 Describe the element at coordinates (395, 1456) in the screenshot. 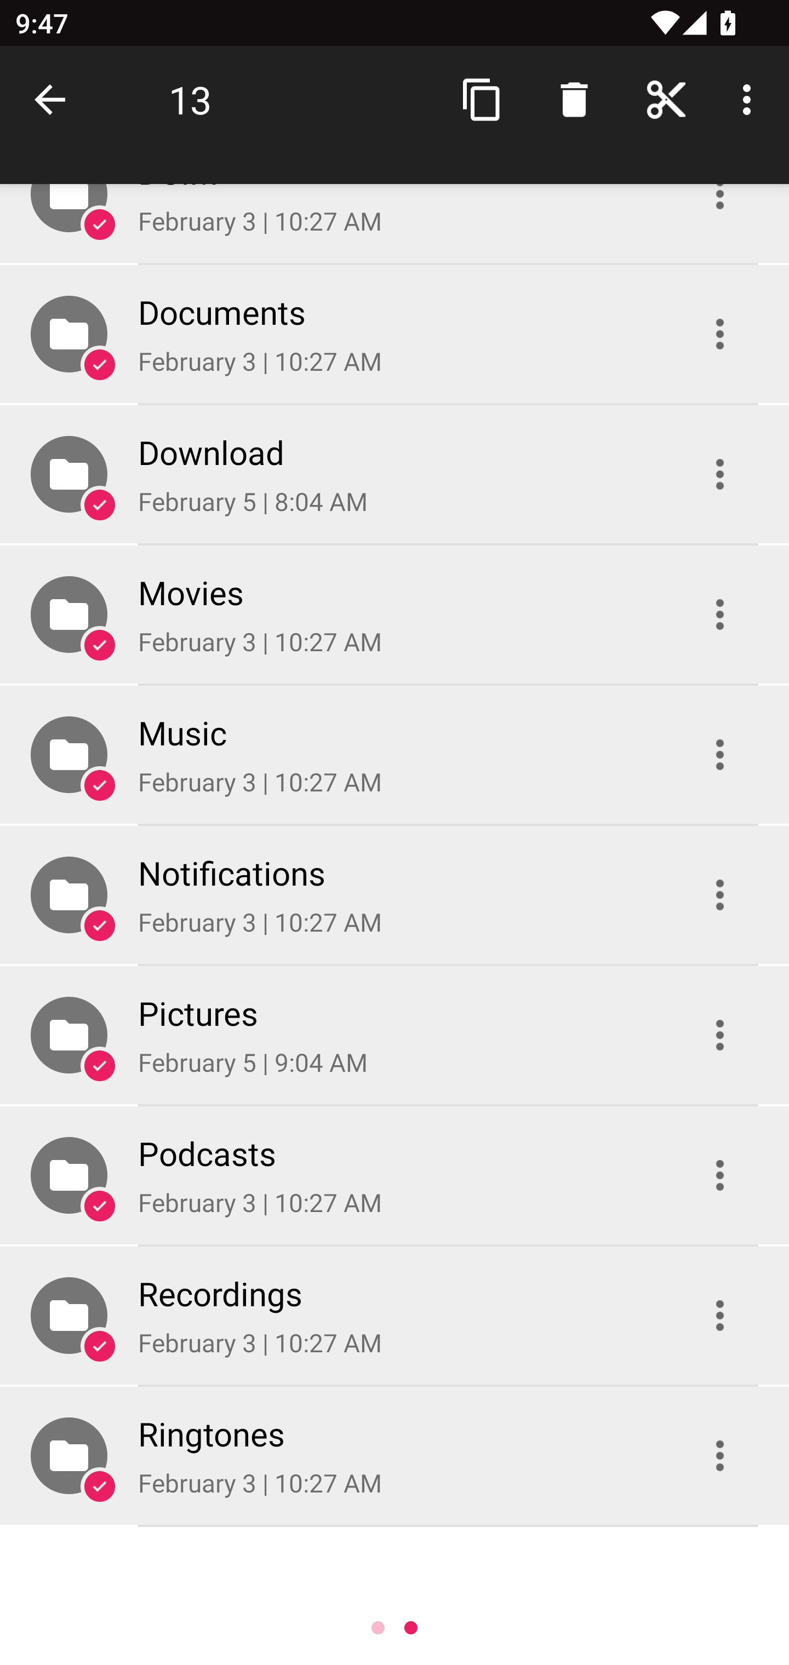

I see `Ringtones February 3 | 10:27 AM` at that location.